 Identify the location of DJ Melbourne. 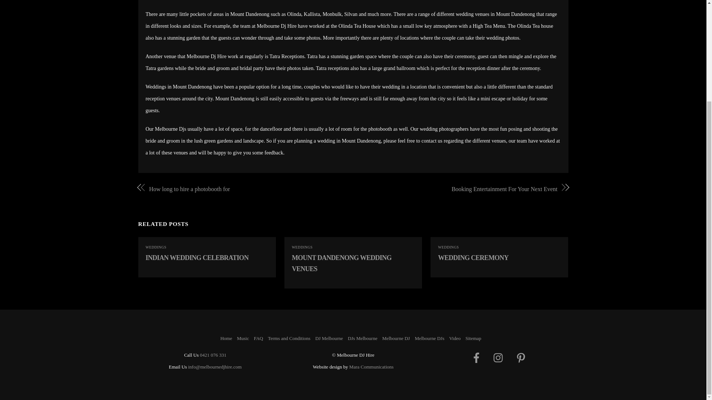
(329, 339).